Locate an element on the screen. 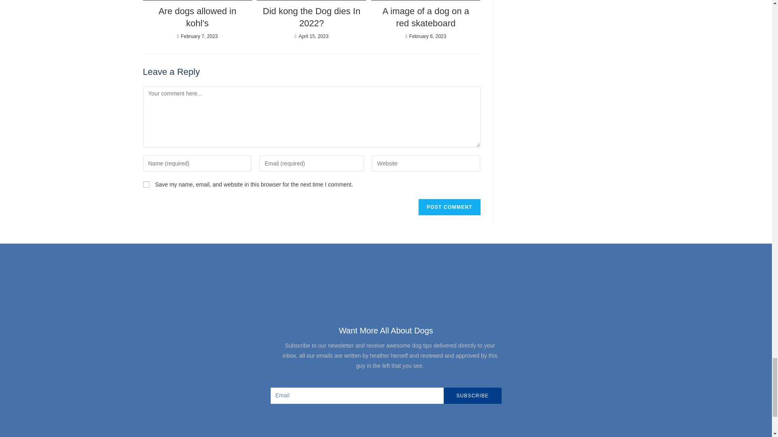 This screenshot has width=778, height=437. Did kong the Dog dies In 2022? is located at coordinates (311, 17).